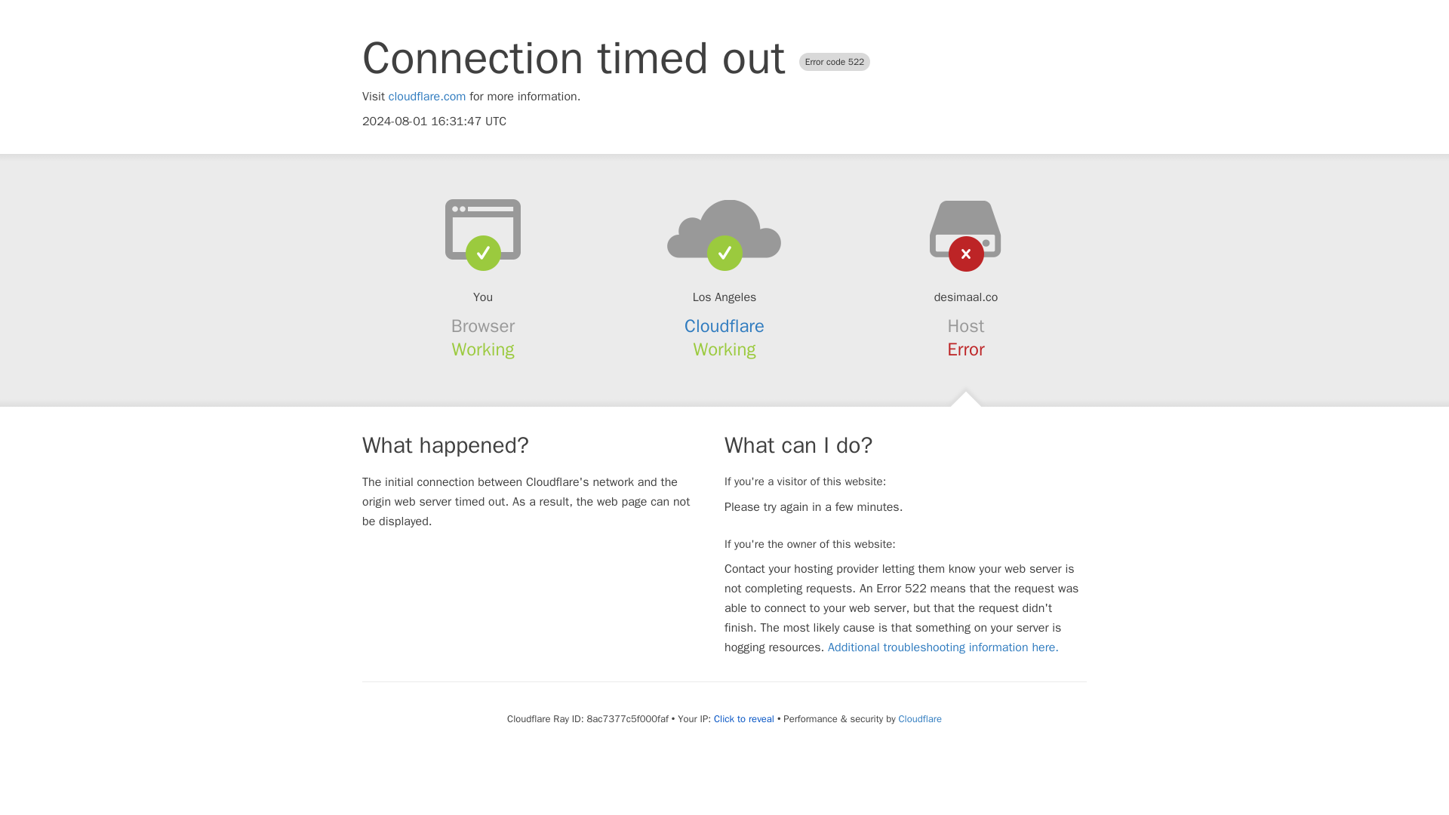  I want to click on Cloudflare, so click(920, 718).